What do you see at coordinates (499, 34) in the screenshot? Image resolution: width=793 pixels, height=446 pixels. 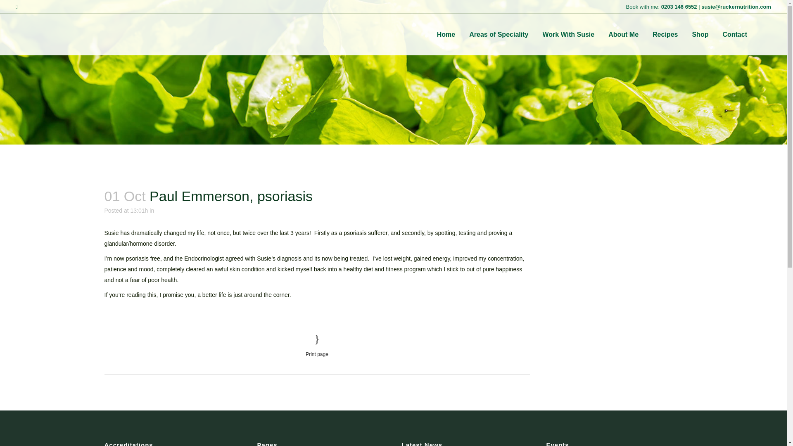 I see `Areas of Speciality` at bounding box center [499, 34].